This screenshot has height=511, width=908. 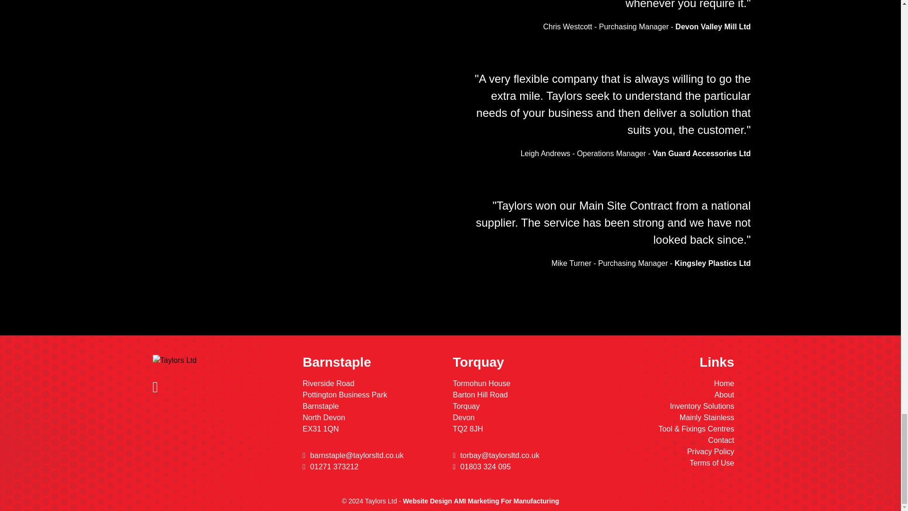 I want to click on Inventory Solutions, so click(x=702, y=406).